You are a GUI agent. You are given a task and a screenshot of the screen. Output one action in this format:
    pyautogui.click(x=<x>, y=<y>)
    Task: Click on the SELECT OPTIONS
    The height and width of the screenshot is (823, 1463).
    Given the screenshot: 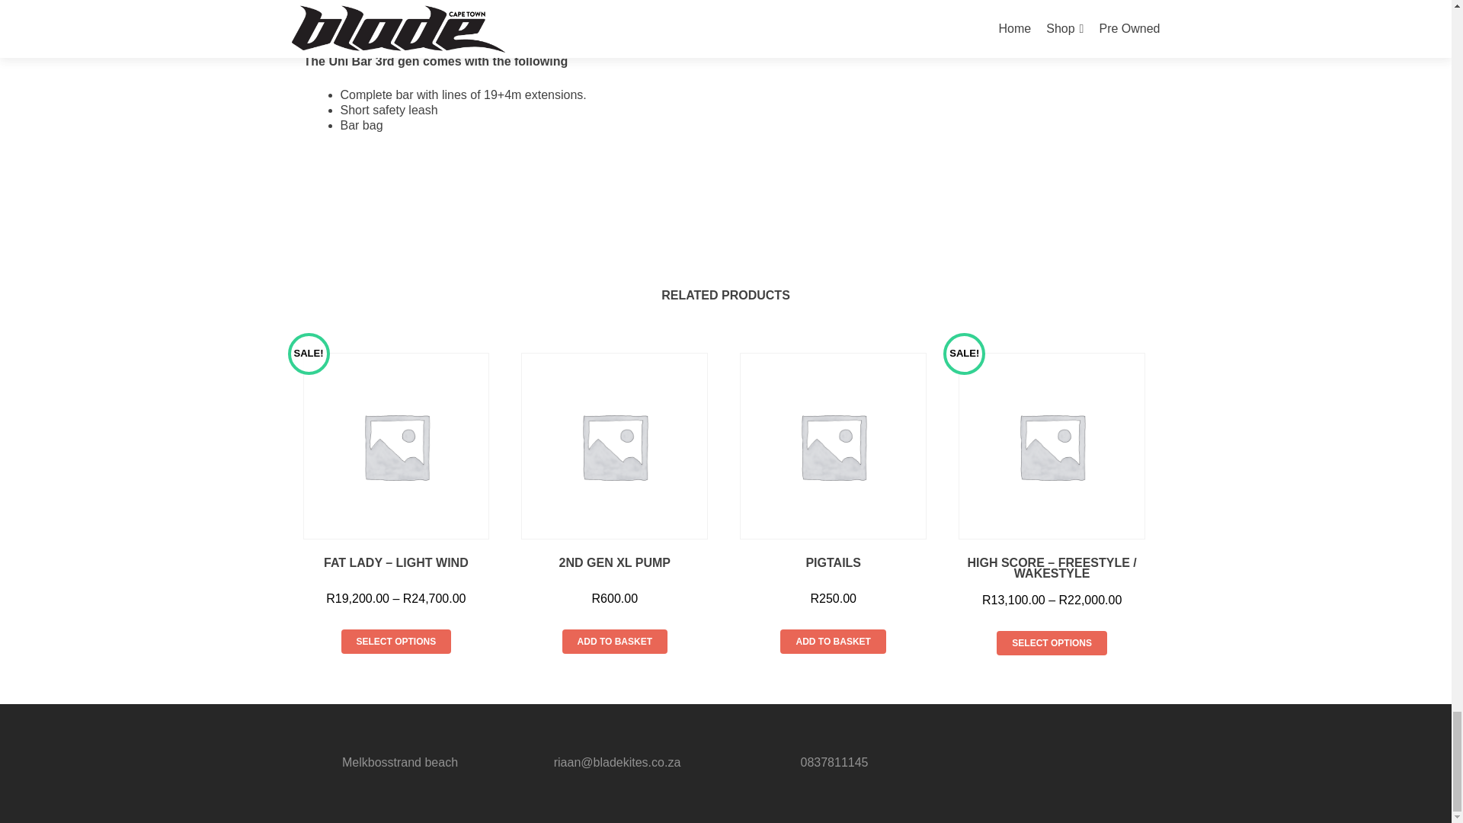 What is the action you would take?
    pyautogui.click(x=396, y=642)
    